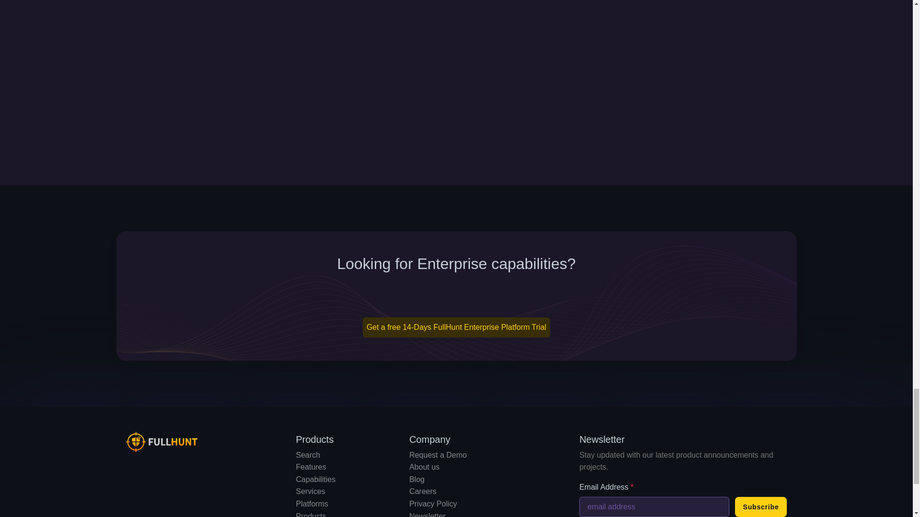 The width and height of the screenshot is (920, 517). I want to click on Services, so click(310, 491).